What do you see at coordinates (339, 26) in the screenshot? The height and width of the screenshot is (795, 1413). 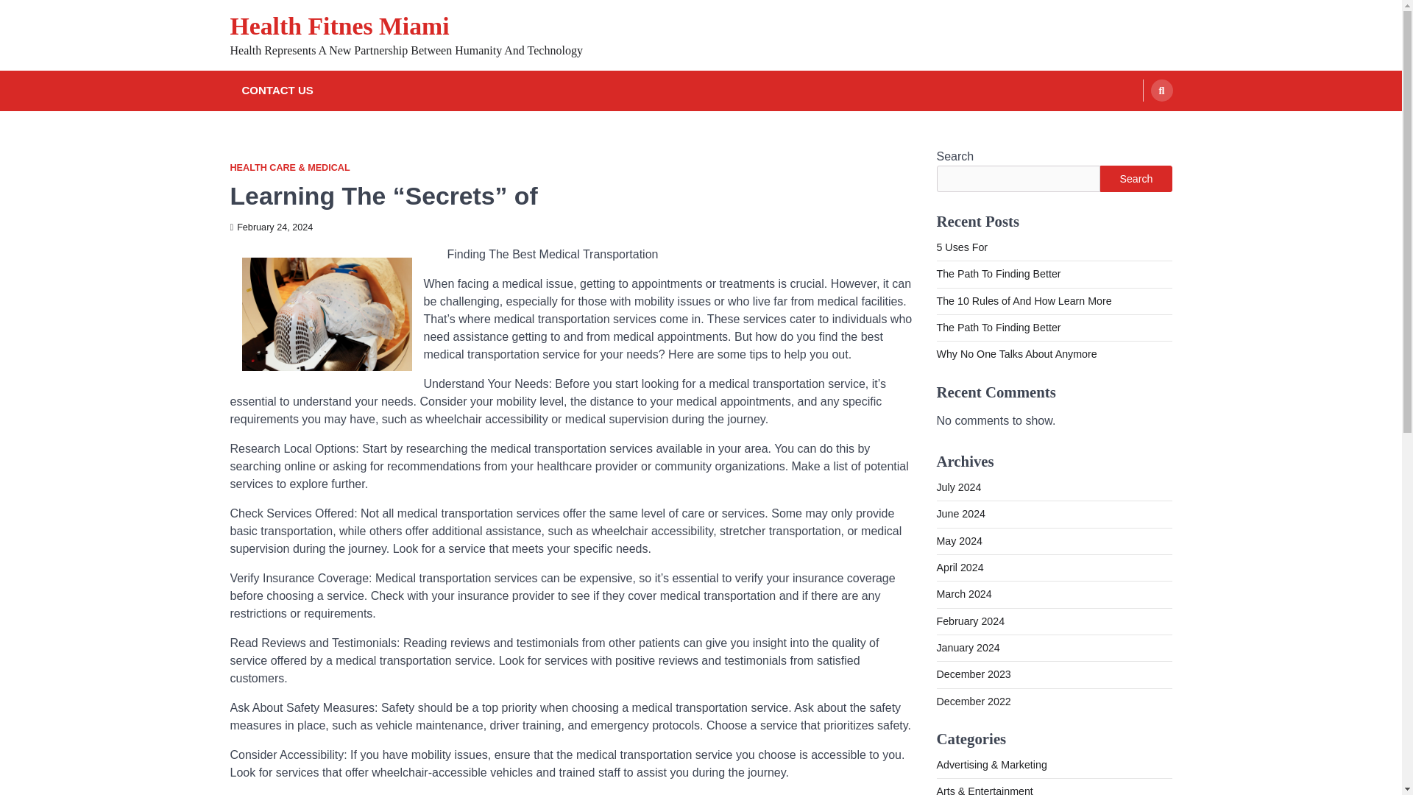 I see `Health Fitnes Miami` at bounding box center [339, 26].